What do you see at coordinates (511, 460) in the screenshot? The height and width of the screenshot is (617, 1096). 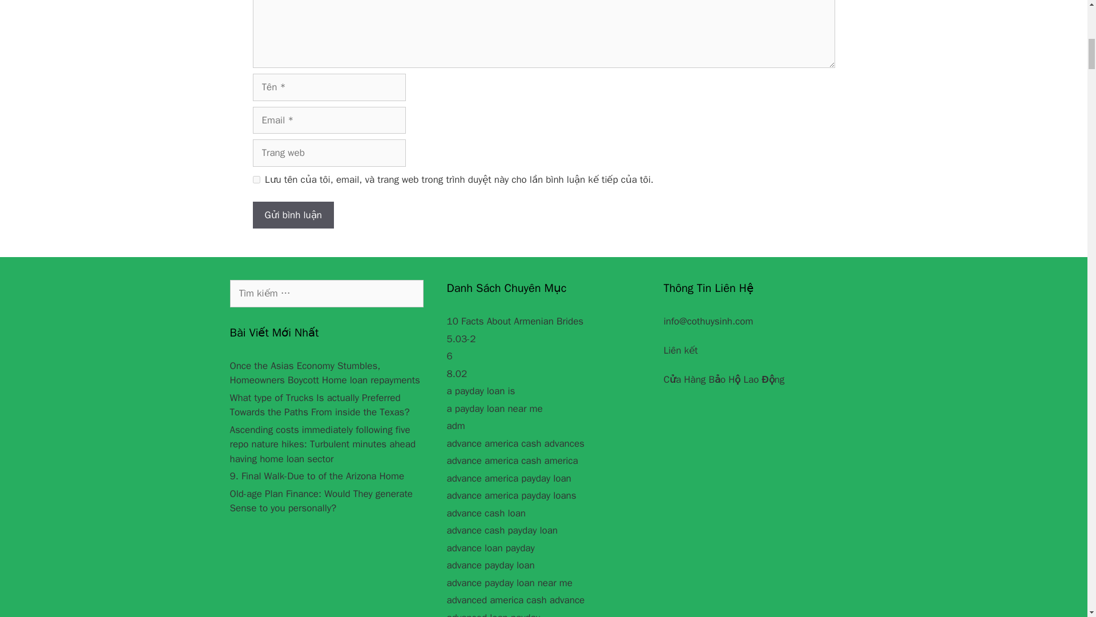 I see `advance america cash america` at bounding box center [511, 460].